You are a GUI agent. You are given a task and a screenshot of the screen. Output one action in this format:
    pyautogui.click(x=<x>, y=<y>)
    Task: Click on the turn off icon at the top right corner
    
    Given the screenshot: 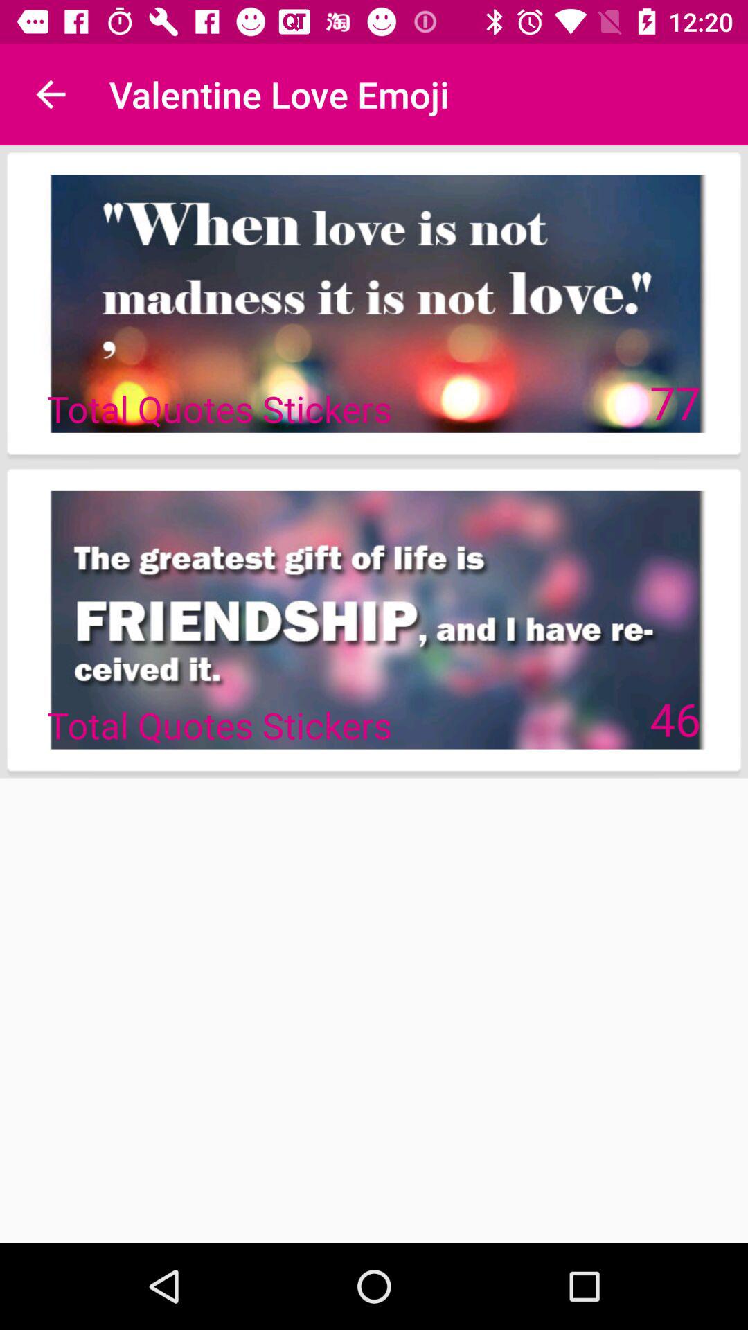 What is the action you would take?
    pyautogui.click(x=675, y=402)
    